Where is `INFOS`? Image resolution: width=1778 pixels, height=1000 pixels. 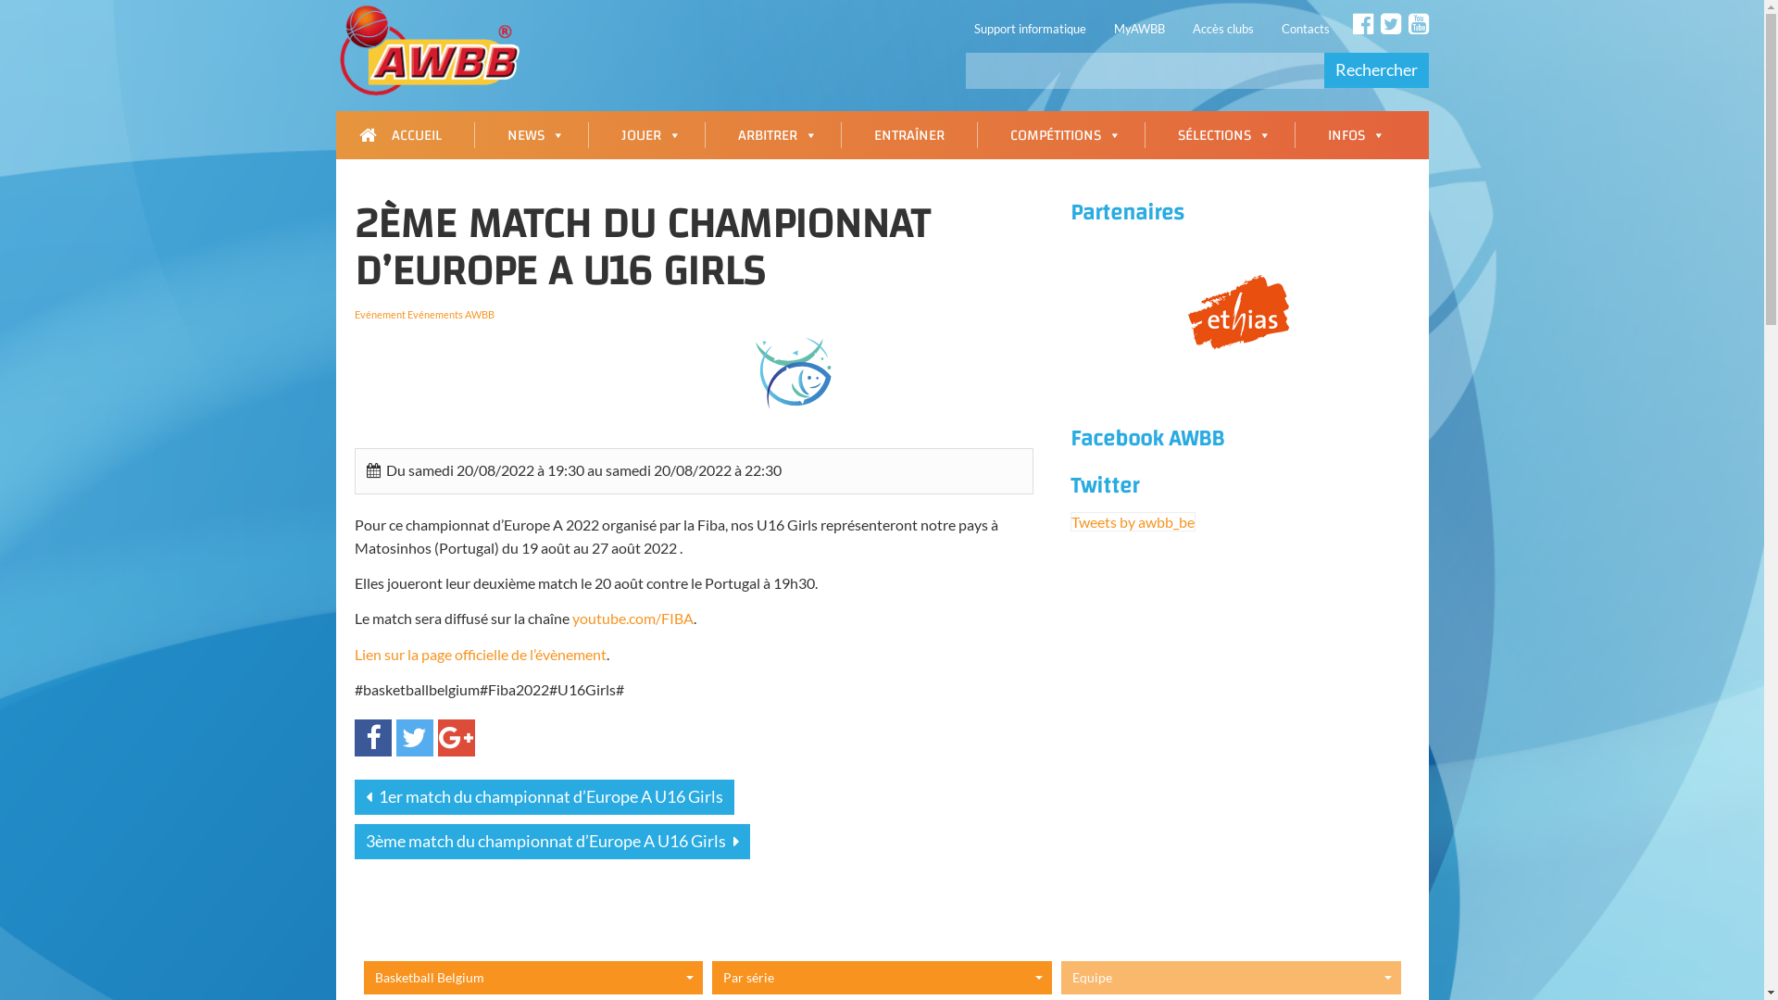 INFOS is located at coordinates (1351, 135).